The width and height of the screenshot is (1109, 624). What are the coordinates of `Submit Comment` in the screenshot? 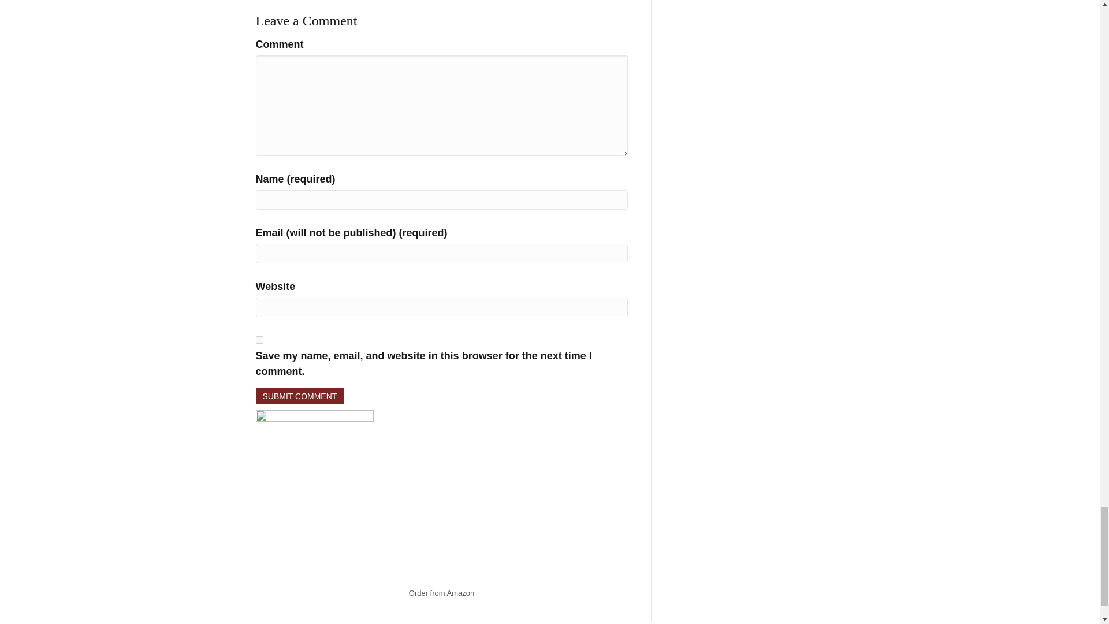 It's located at (299, 396).